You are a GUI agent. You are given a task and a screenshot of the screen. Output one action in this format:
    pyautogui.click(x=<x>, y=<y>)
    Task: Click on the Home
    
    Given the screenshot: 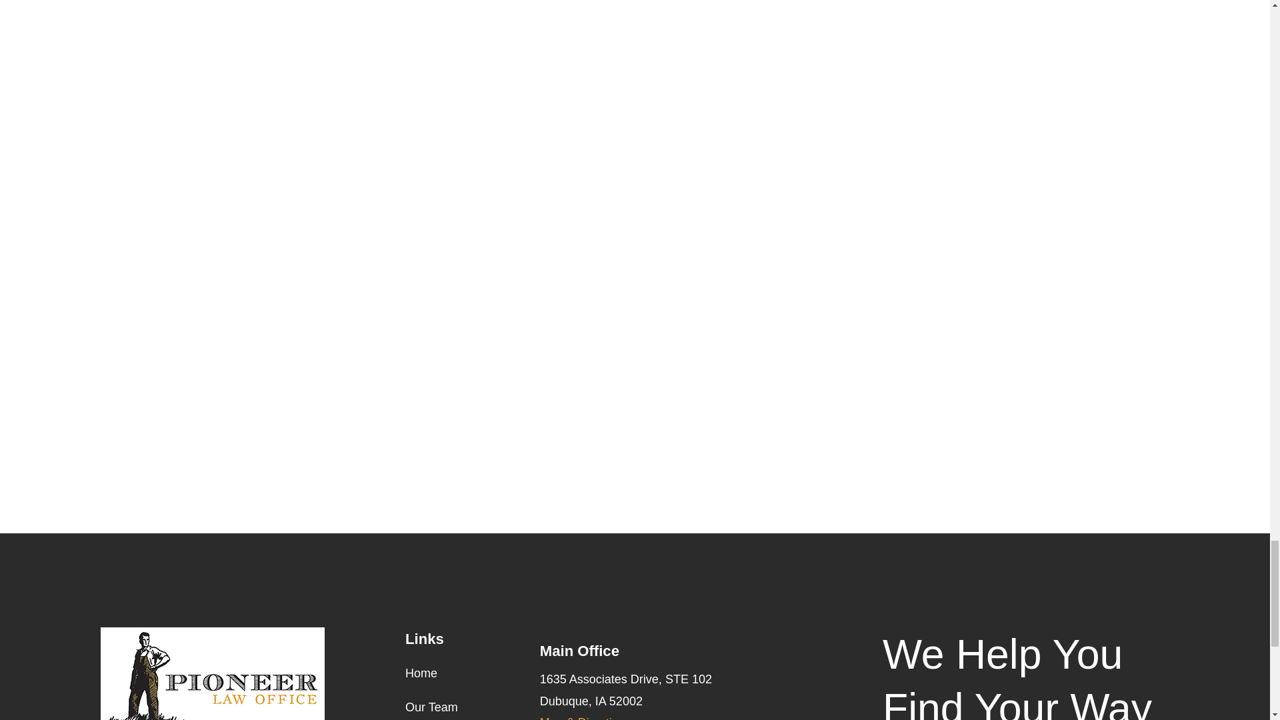 What is the action you would take?
    pyautogui.click(x=213, y=673)
    